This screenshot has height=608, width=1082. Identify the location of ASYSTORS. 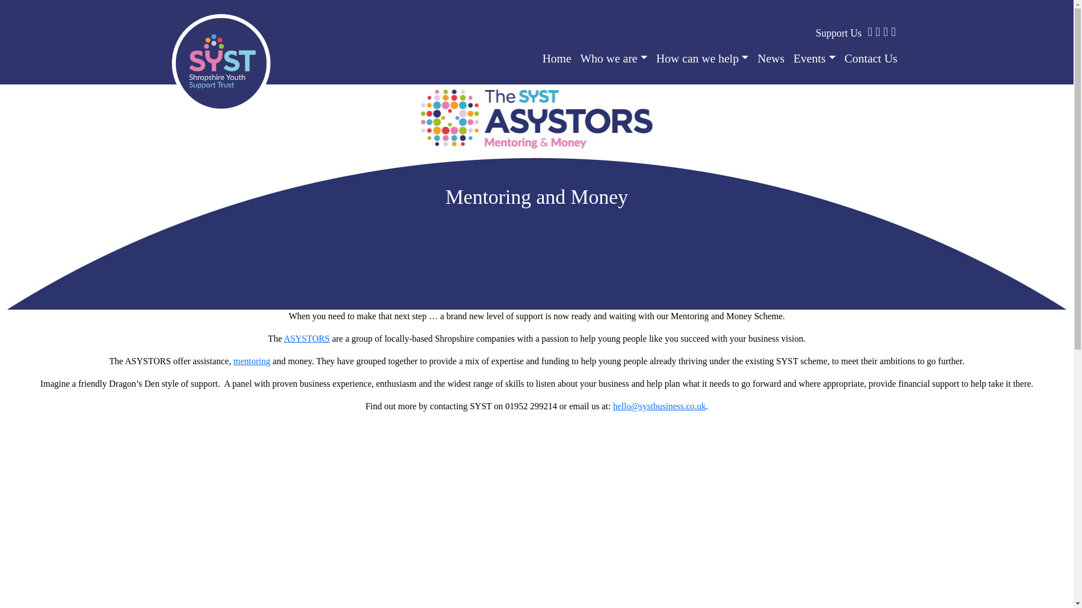
(307, 338).